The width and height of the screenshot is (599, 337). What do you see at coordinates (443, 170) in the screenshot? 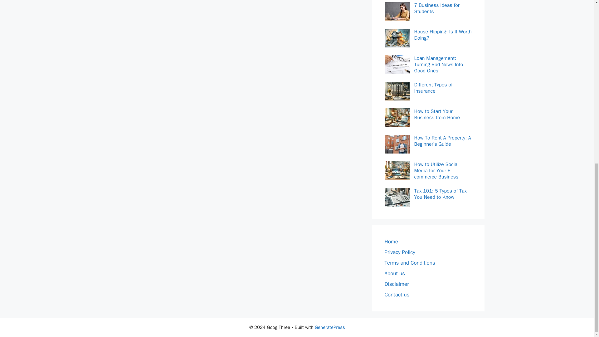
I see `How to Utilize Social Media for Your E-commerce Business` at bounding box center [443, 170].